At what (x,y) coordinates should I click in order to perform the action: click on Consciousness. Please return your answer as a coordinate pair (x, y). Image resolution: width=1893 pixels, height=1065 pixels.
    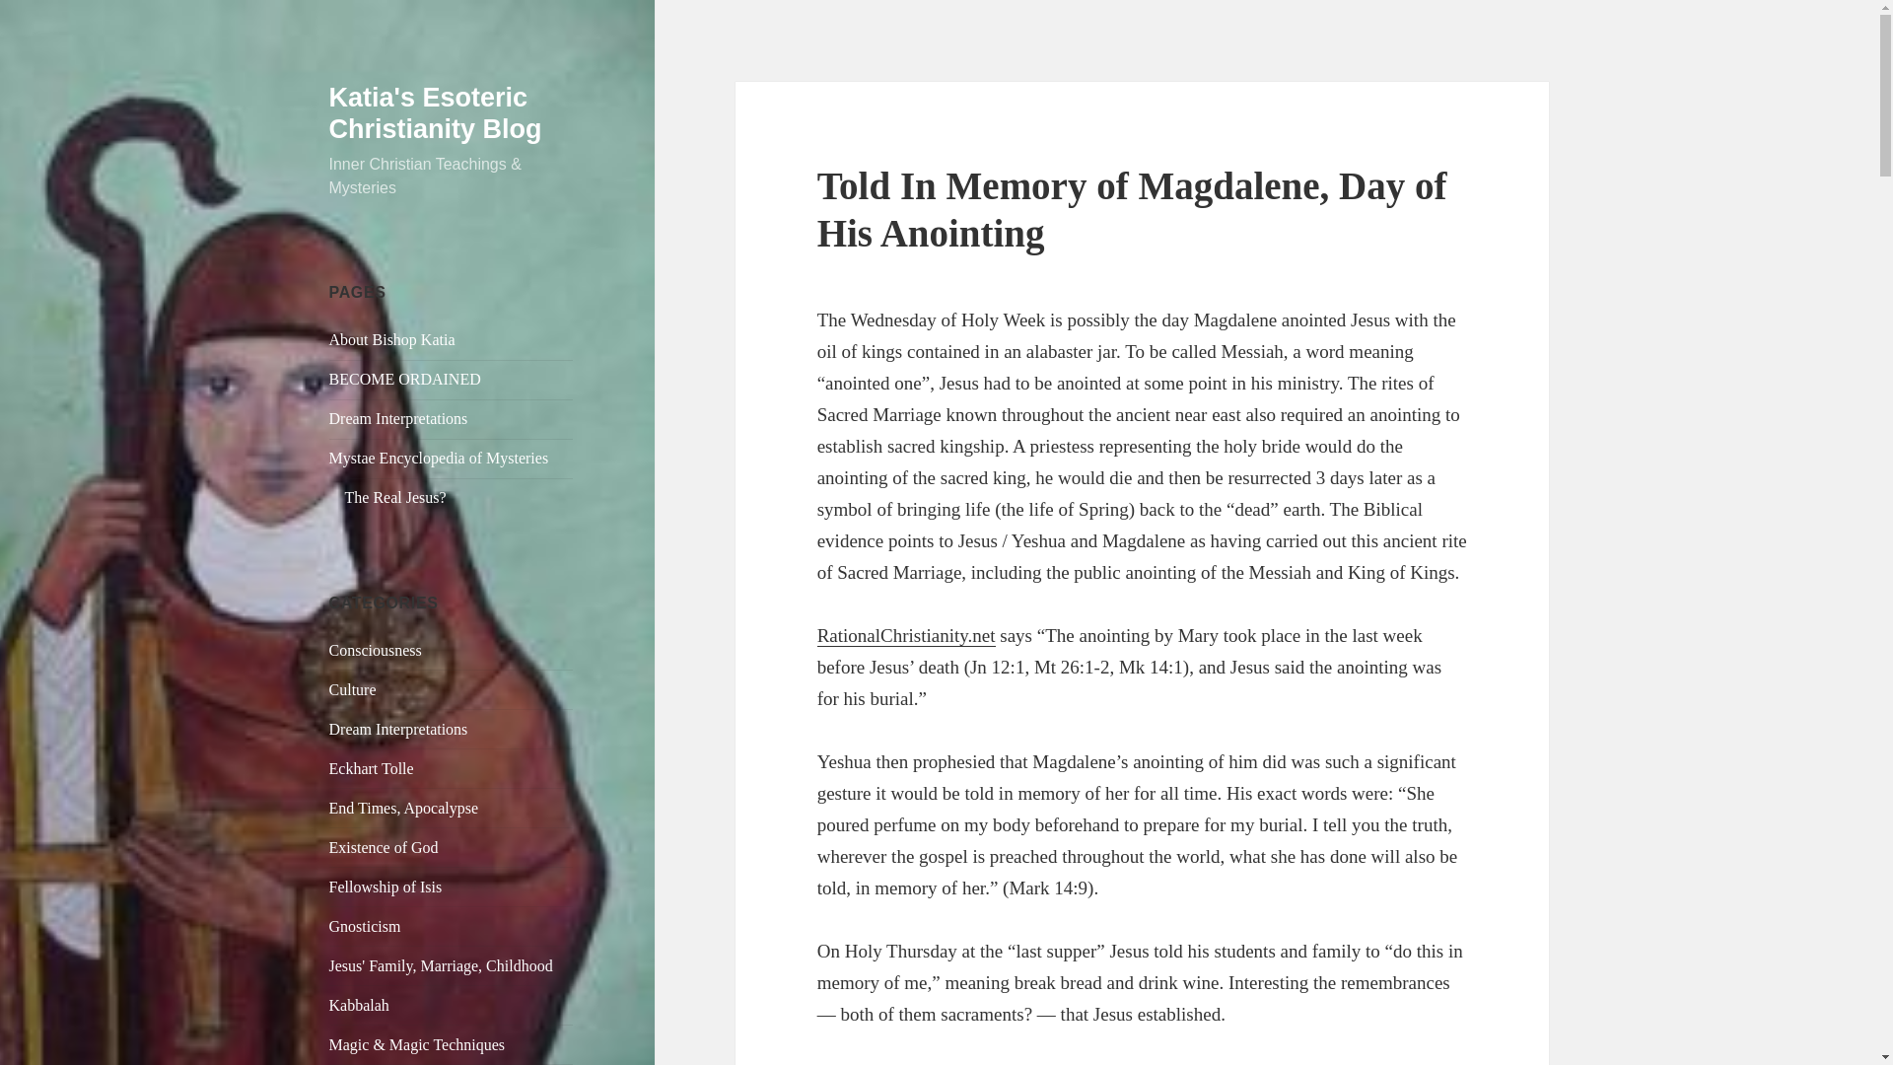
    Looking at the image, I should click on (376, 651).